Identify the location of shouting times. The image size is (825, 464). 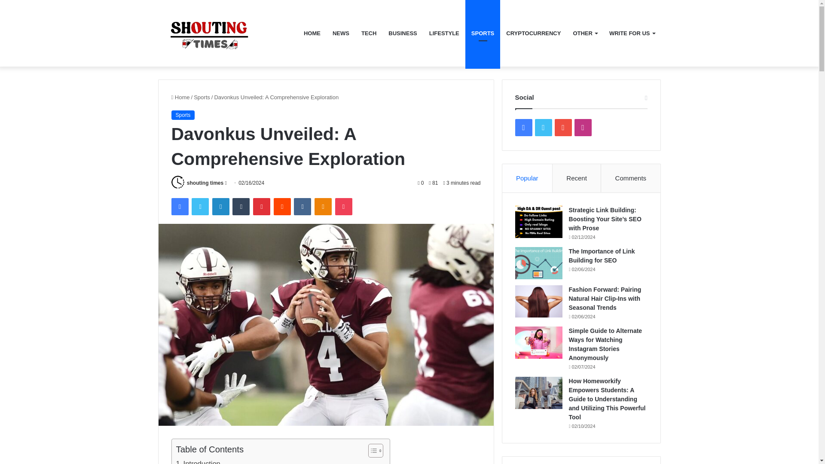
(205, 183).